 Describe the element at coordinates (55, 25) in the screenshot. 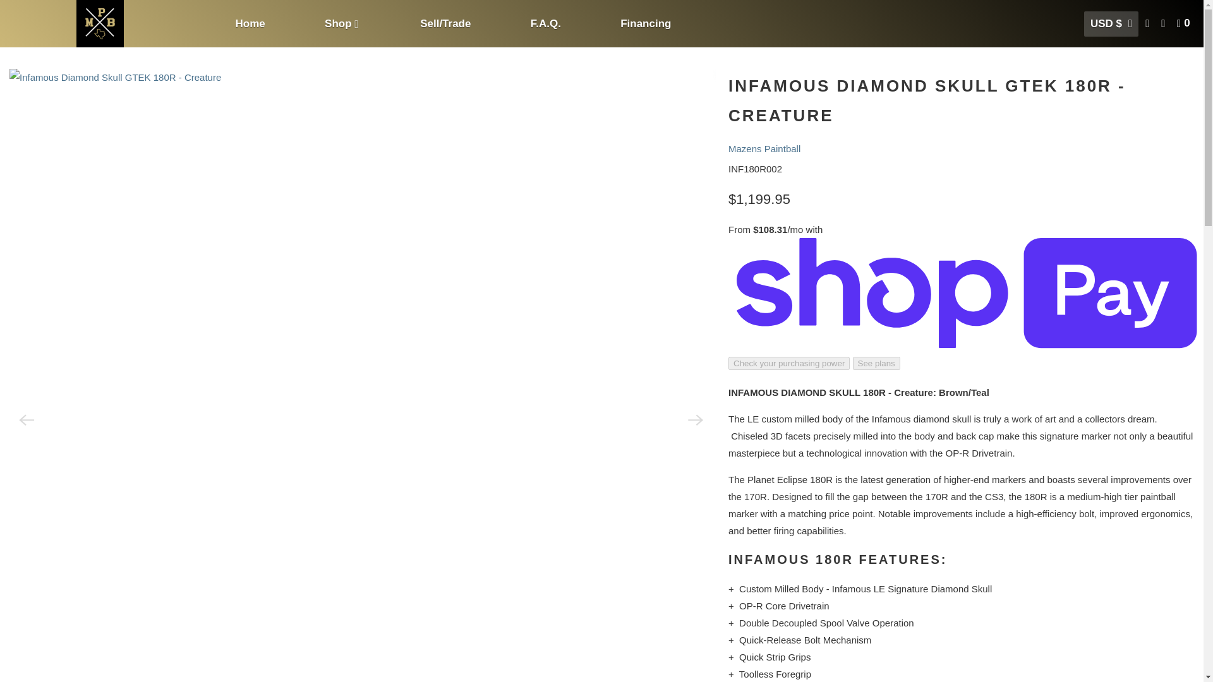

I see `Products` at that location.